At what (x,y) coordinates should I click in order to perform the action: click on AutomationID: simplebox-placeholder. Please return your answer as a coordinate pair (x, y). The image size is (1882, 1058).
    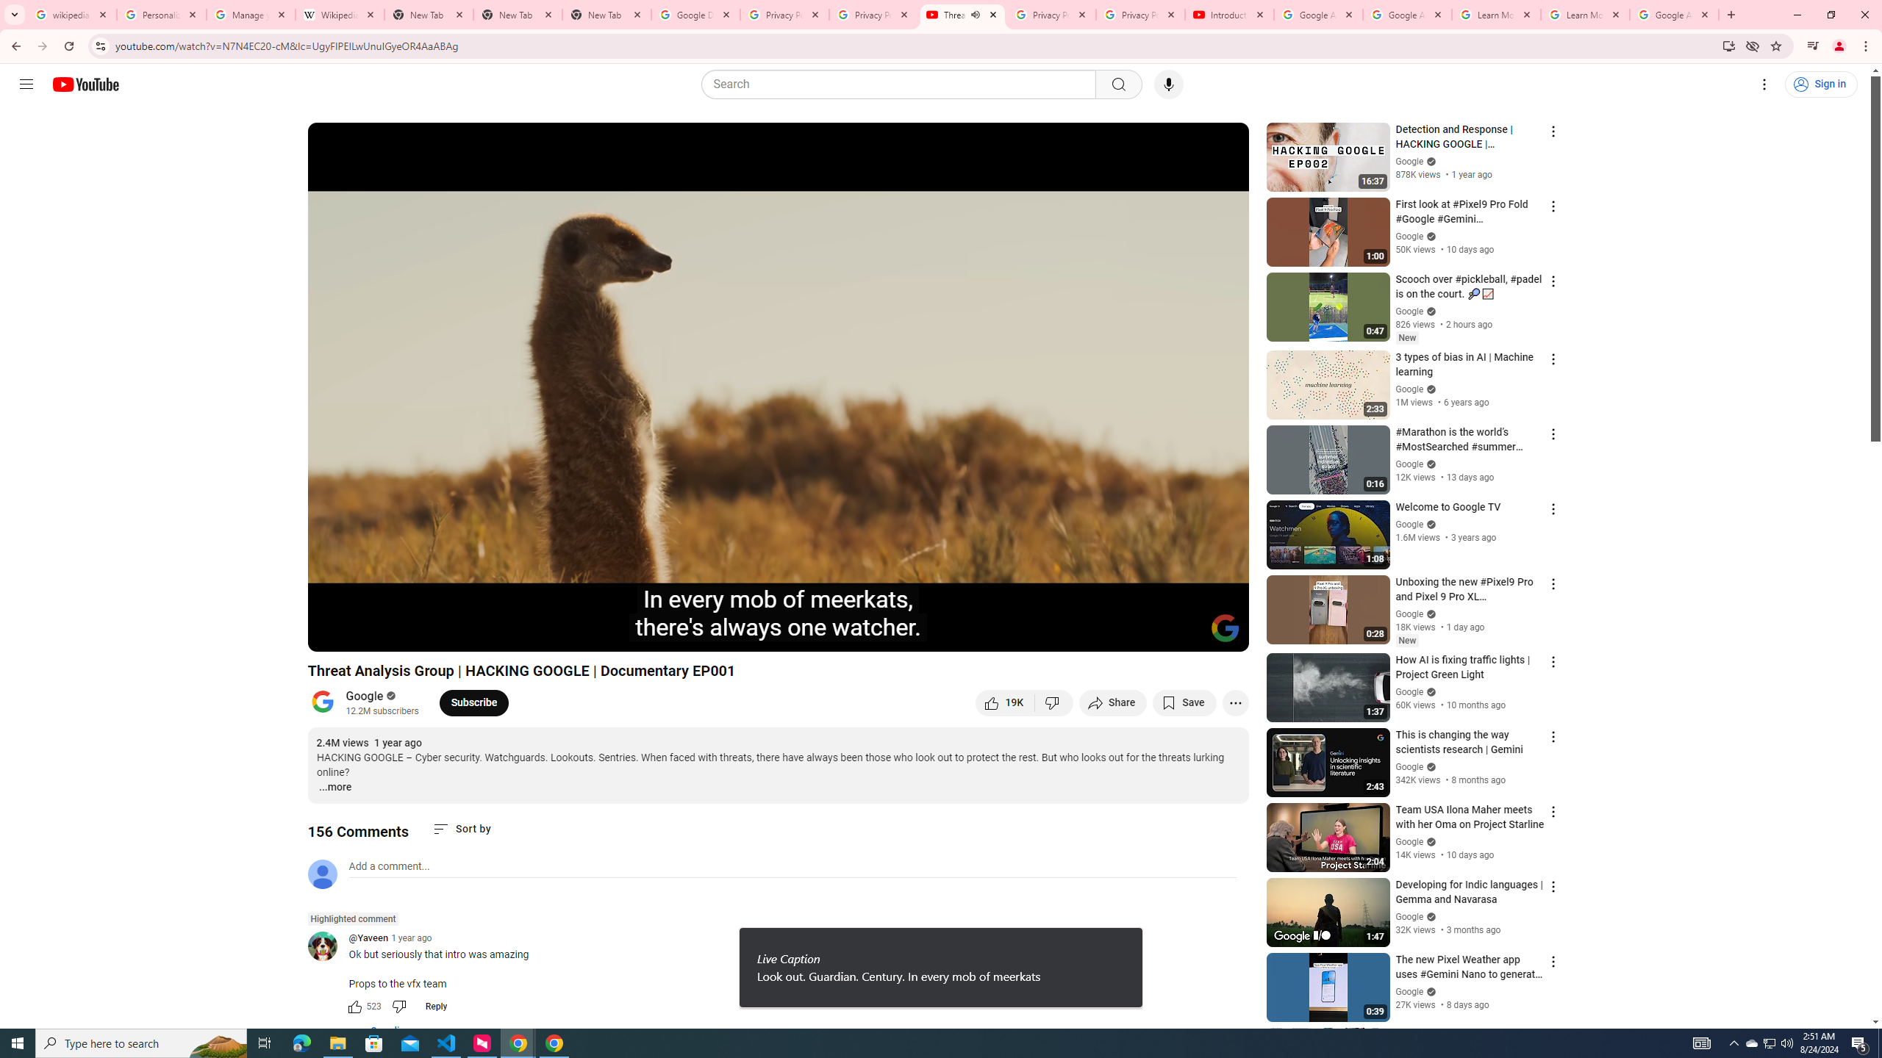
    Looking at the image, I should click on (390, 866).